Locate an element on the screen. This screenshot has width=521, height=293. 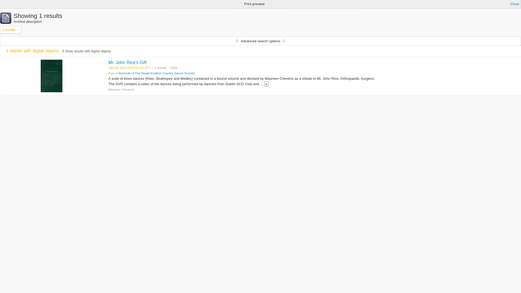
Close is located at coordinates (515, 4).